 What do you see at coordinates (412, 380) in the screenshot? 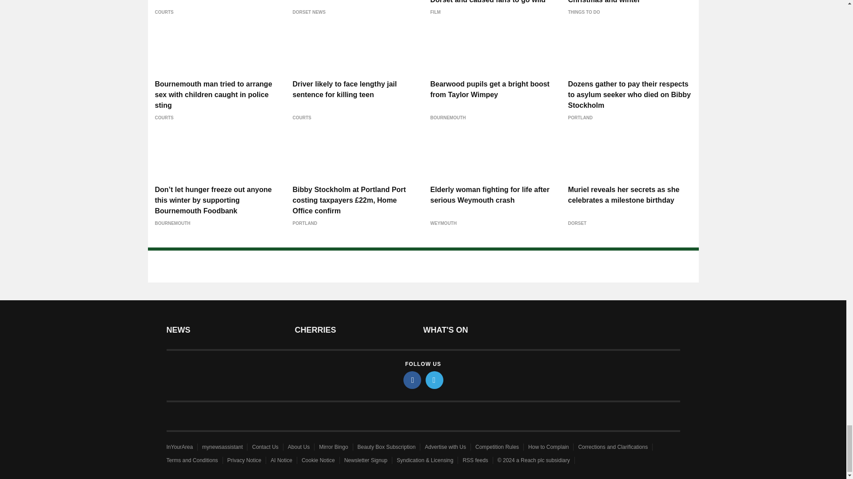
I see `facebook` at bounding box center [412, 380].